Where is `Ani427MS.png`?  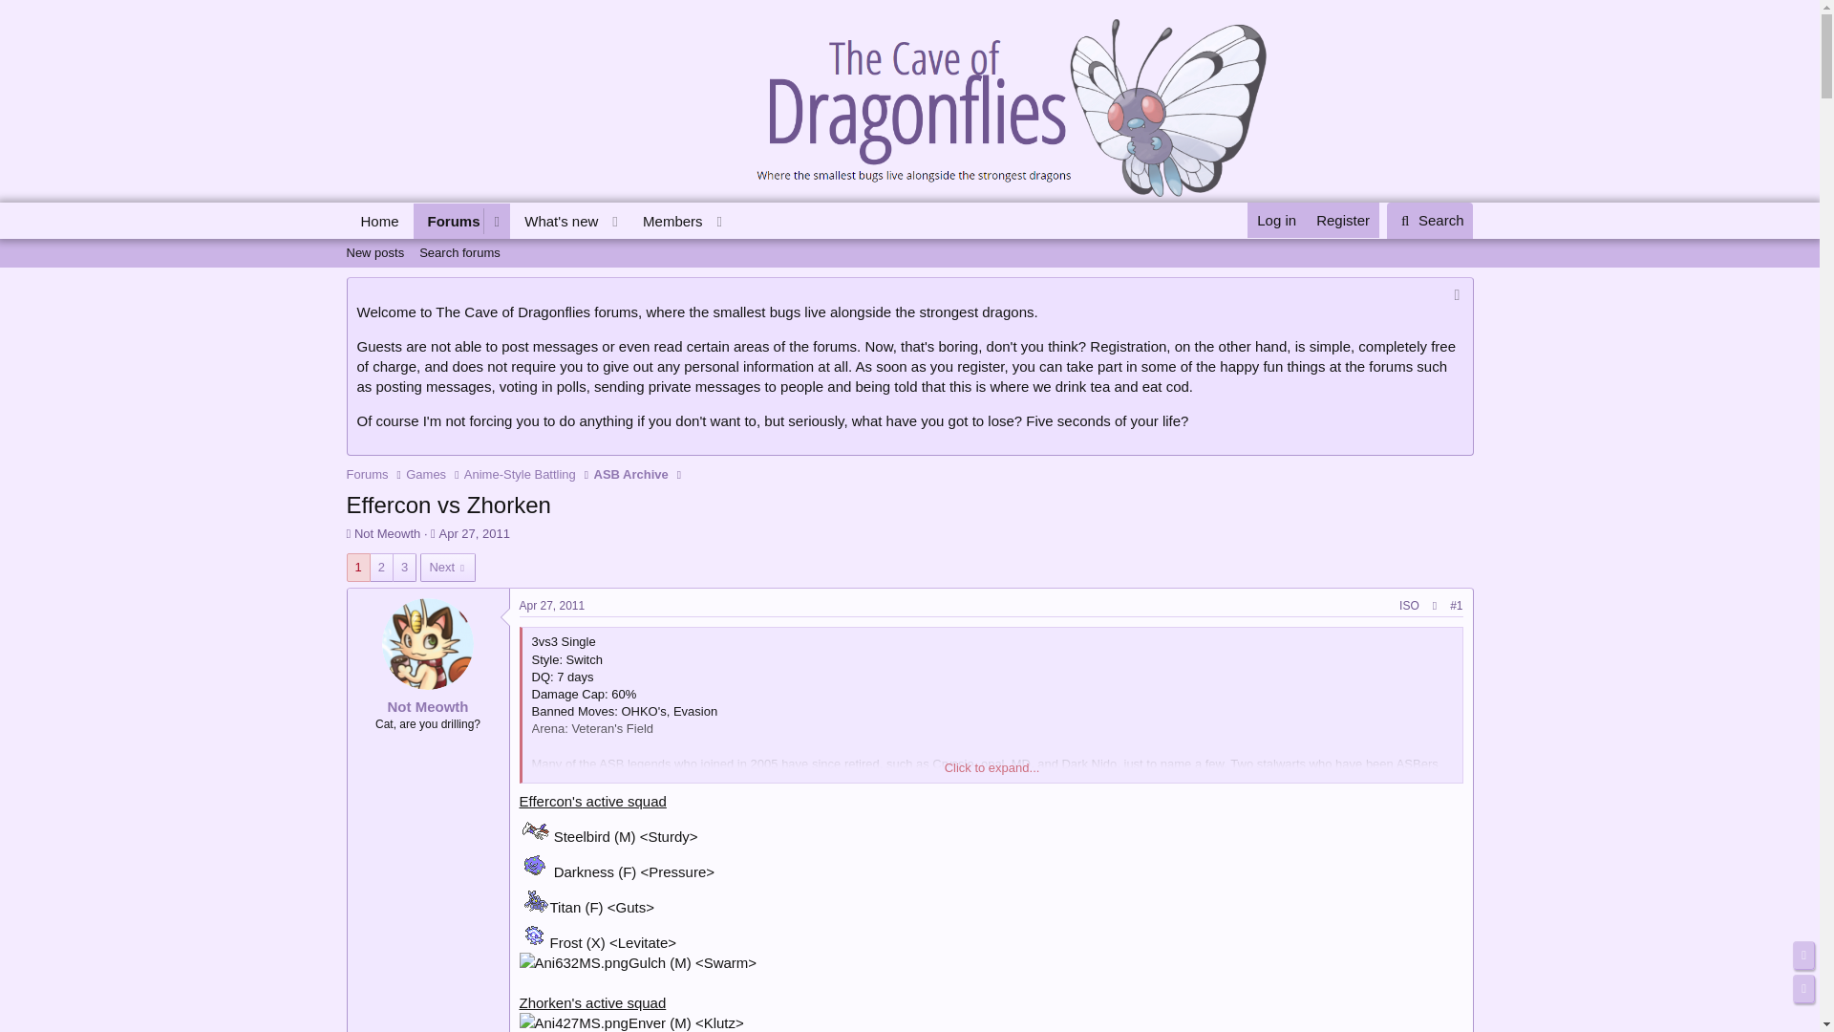 Ani427MS.png is located at coordinates (367, 474).